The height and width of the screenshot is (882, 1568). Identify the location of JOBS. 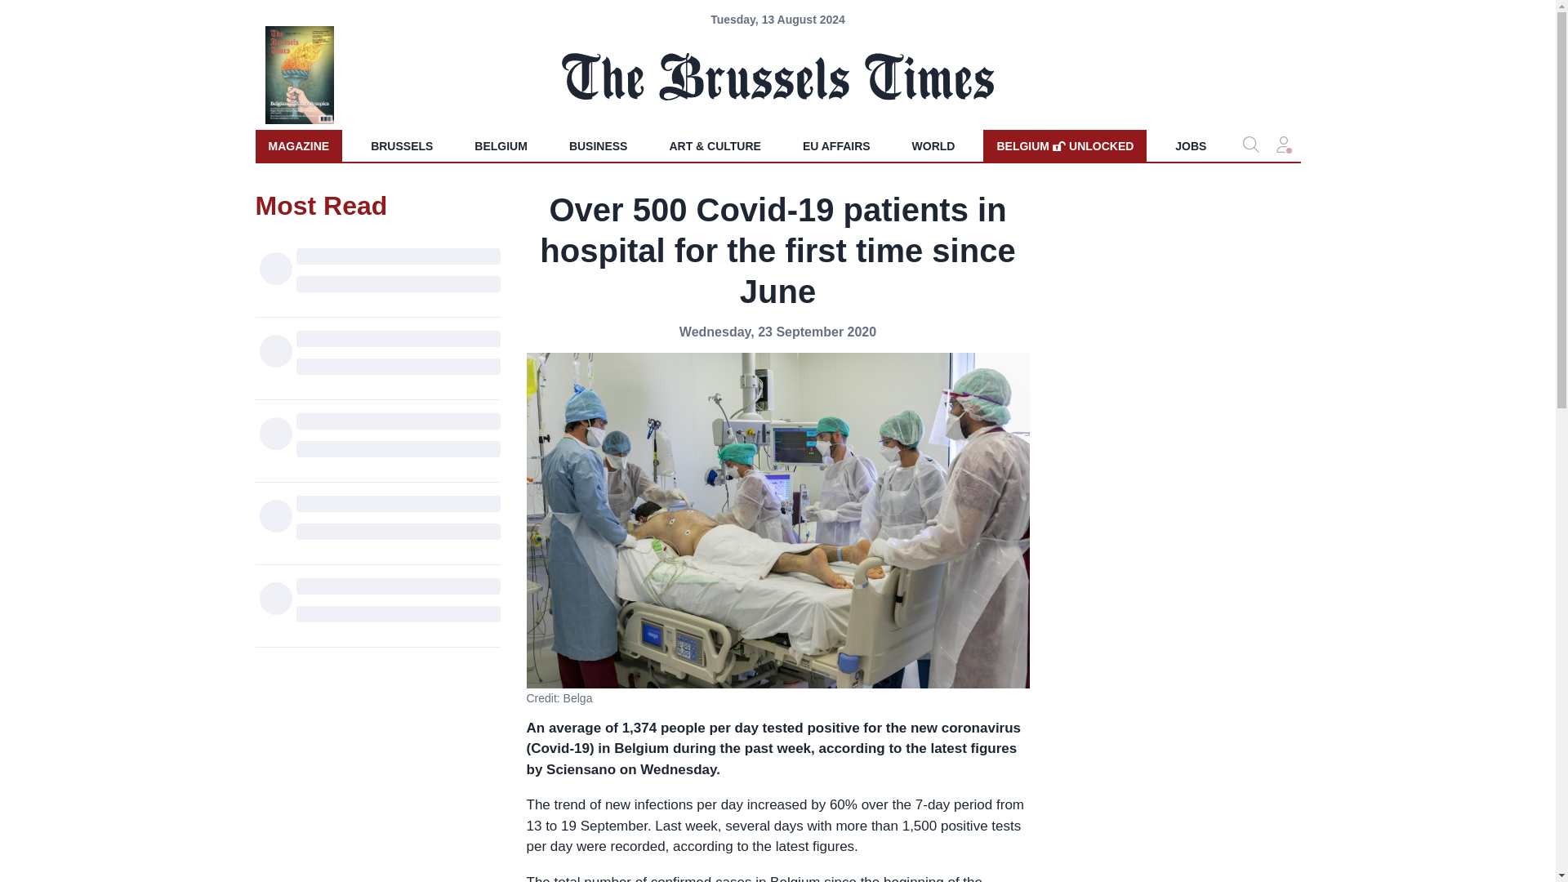
(1191, 145).